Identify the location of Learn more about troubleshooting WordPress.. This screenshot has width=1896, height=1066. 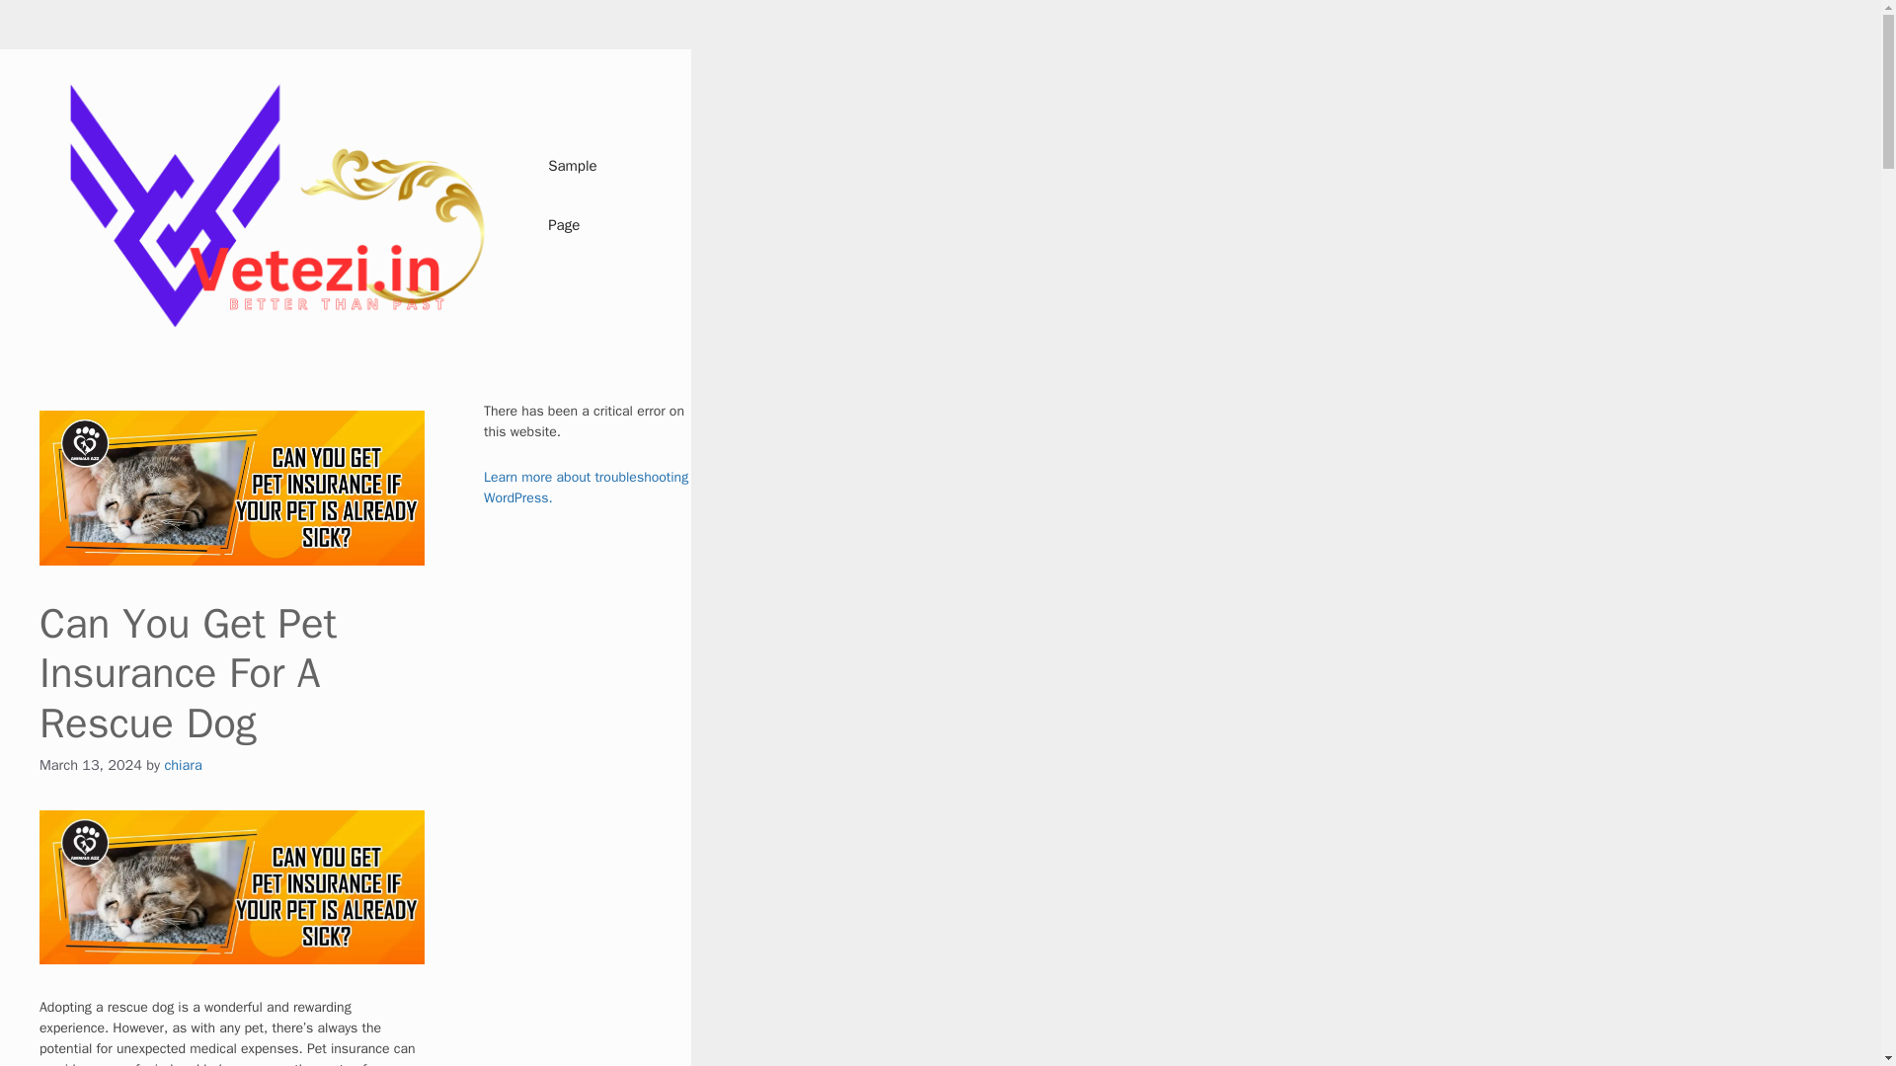
(585, 488).